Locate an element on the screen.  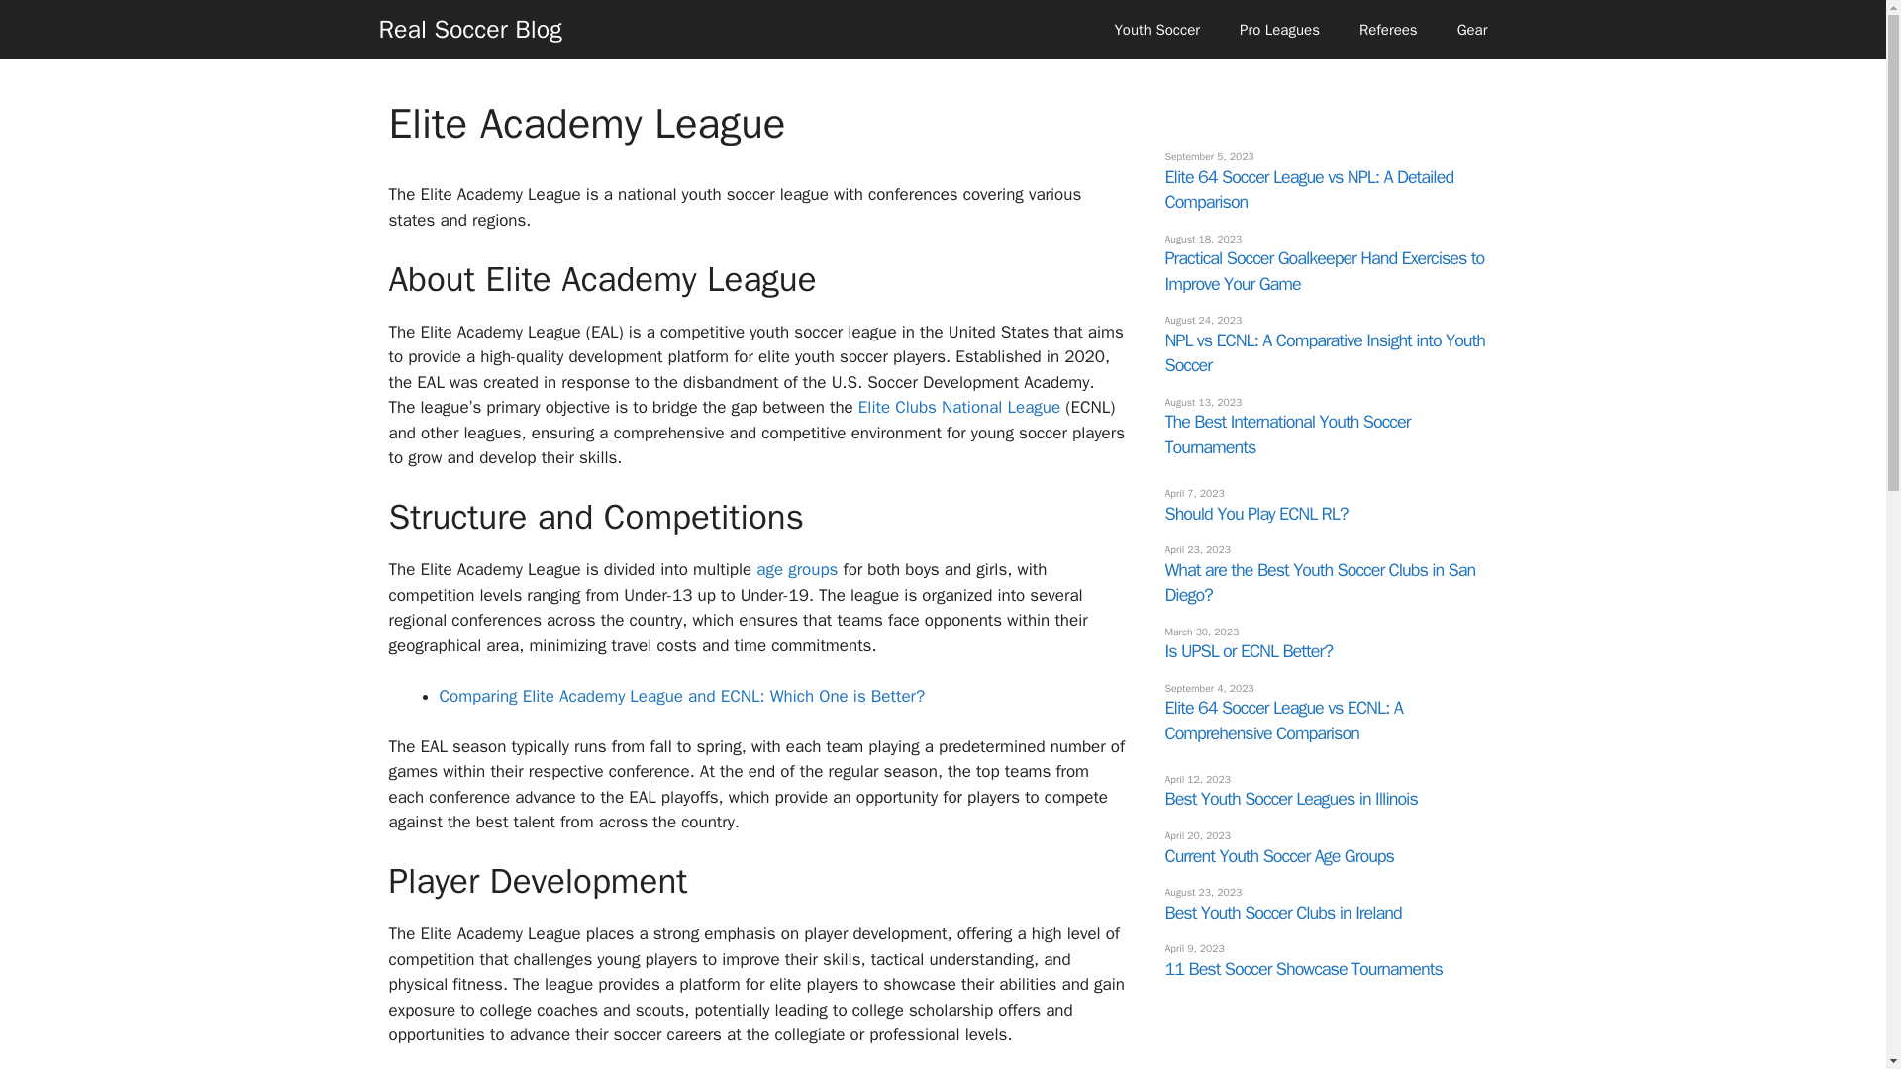
Current Youth Soccer Age Groups is located at coordinates (1278, 855).